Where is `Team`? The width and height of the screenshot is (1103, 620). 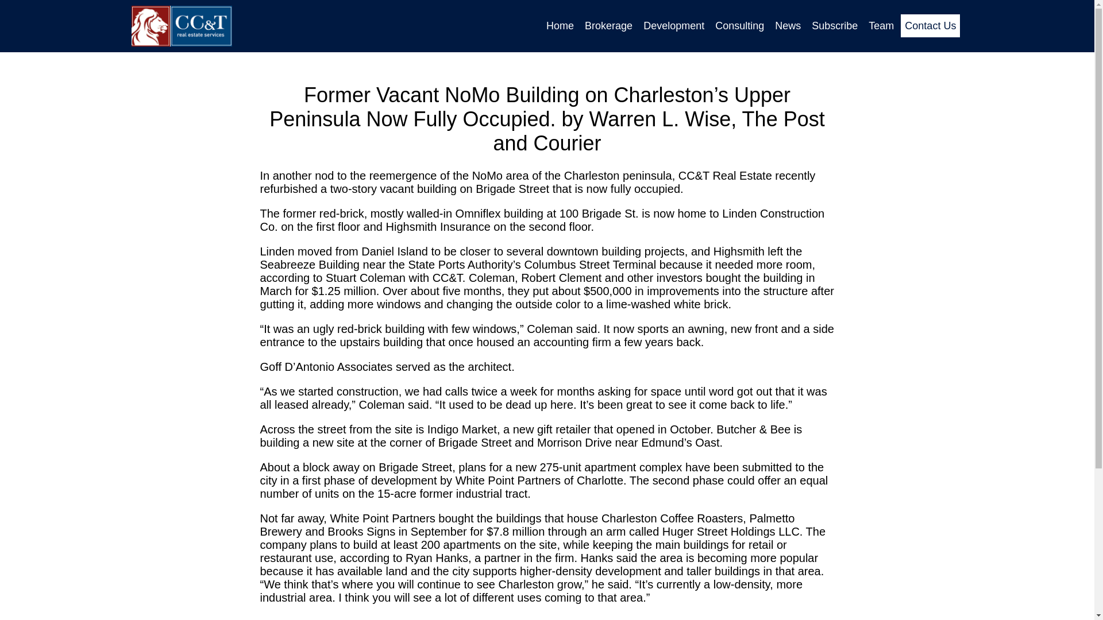
Team is located at coordinates (881, 25).